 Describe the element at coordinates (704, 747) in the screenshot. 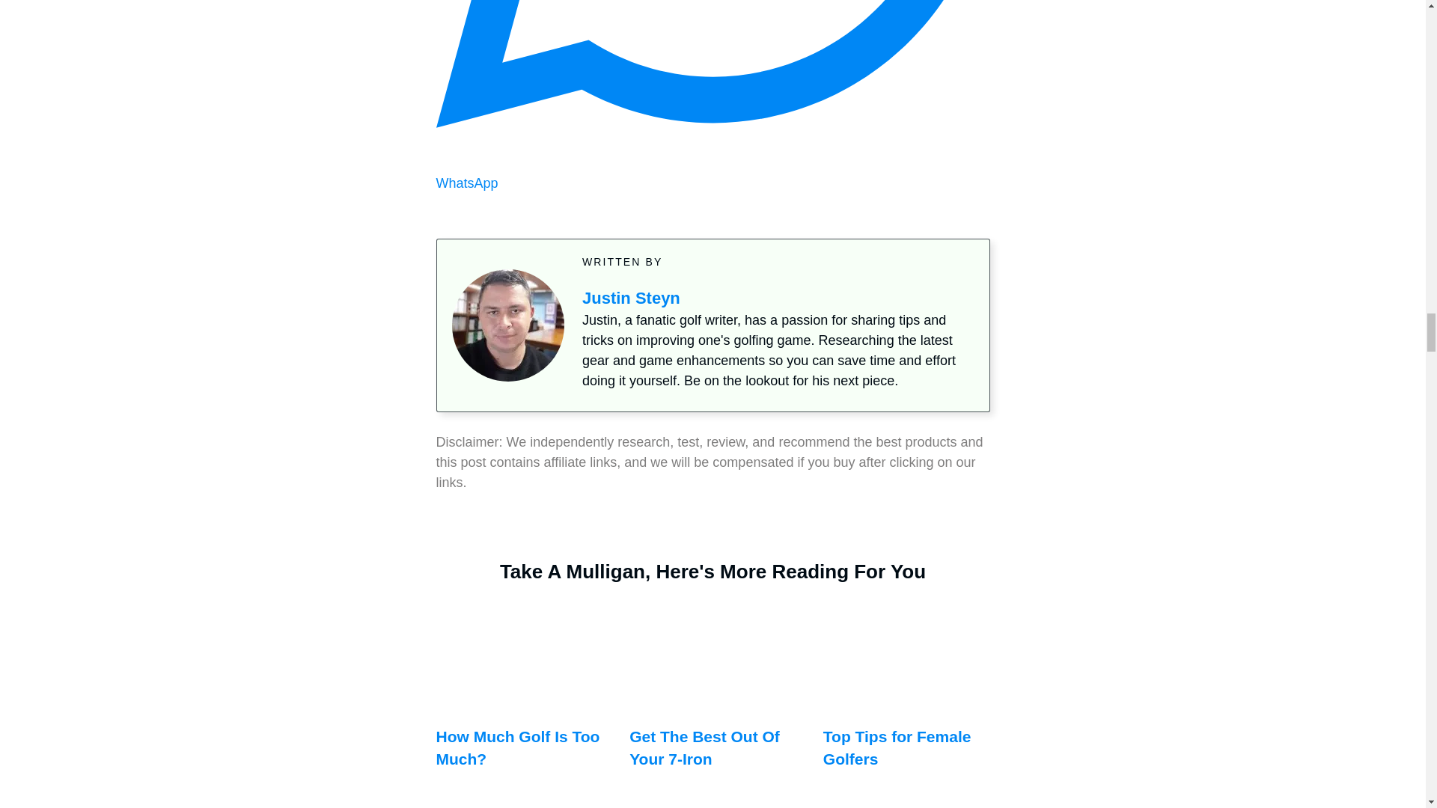

I see `Get The Best Out Of Your 7-Iron` at that location.